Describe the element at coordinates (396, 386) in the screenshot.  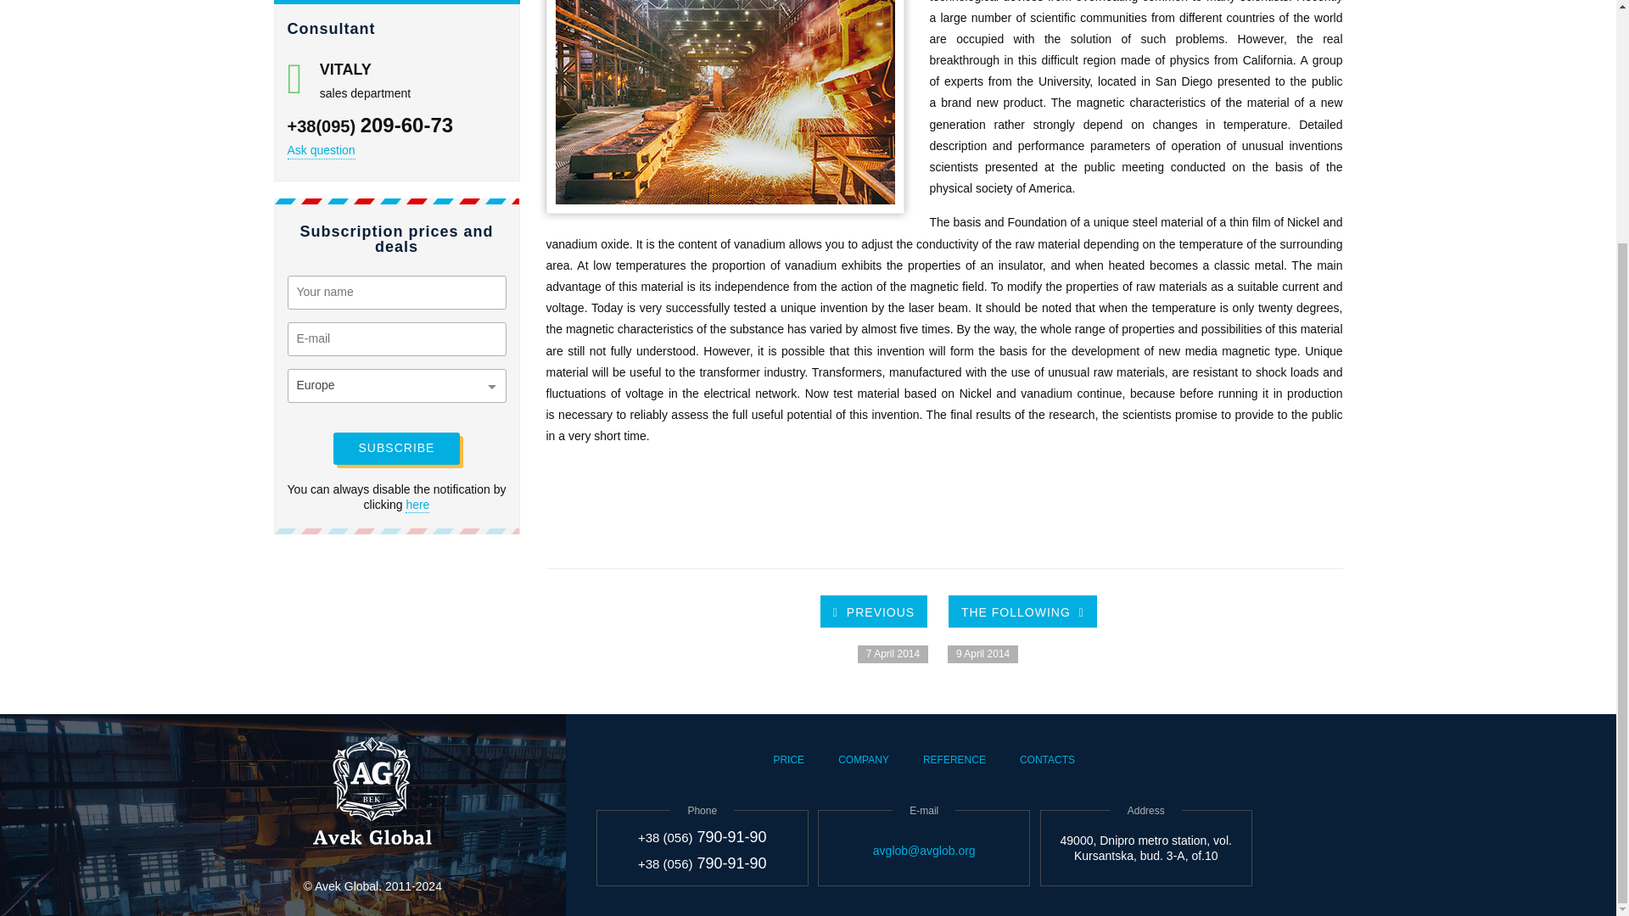
I see `Europe` at that location.